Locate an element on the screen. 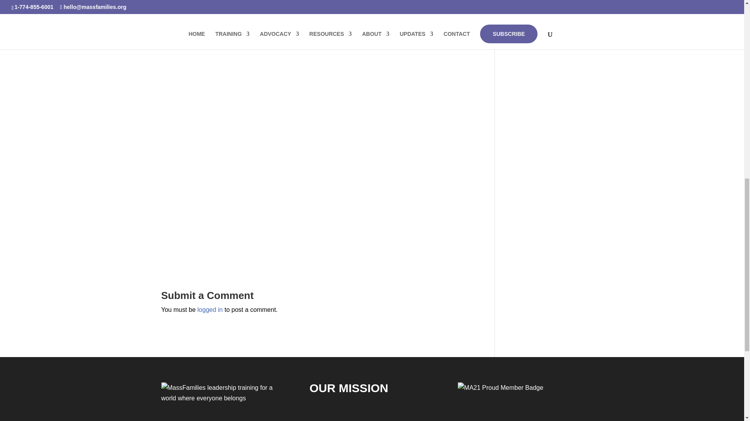  logged in is located at coordinates (210, 310).